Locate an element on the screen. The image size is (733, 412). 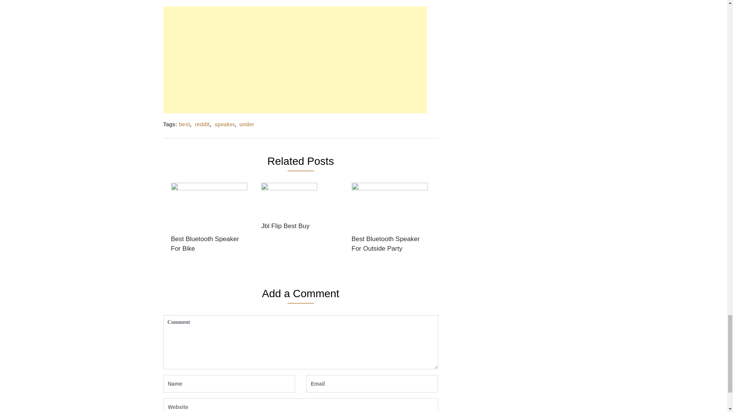
Best Bluetooth Speaker For Outside Party is located at coordinates (390, 220).